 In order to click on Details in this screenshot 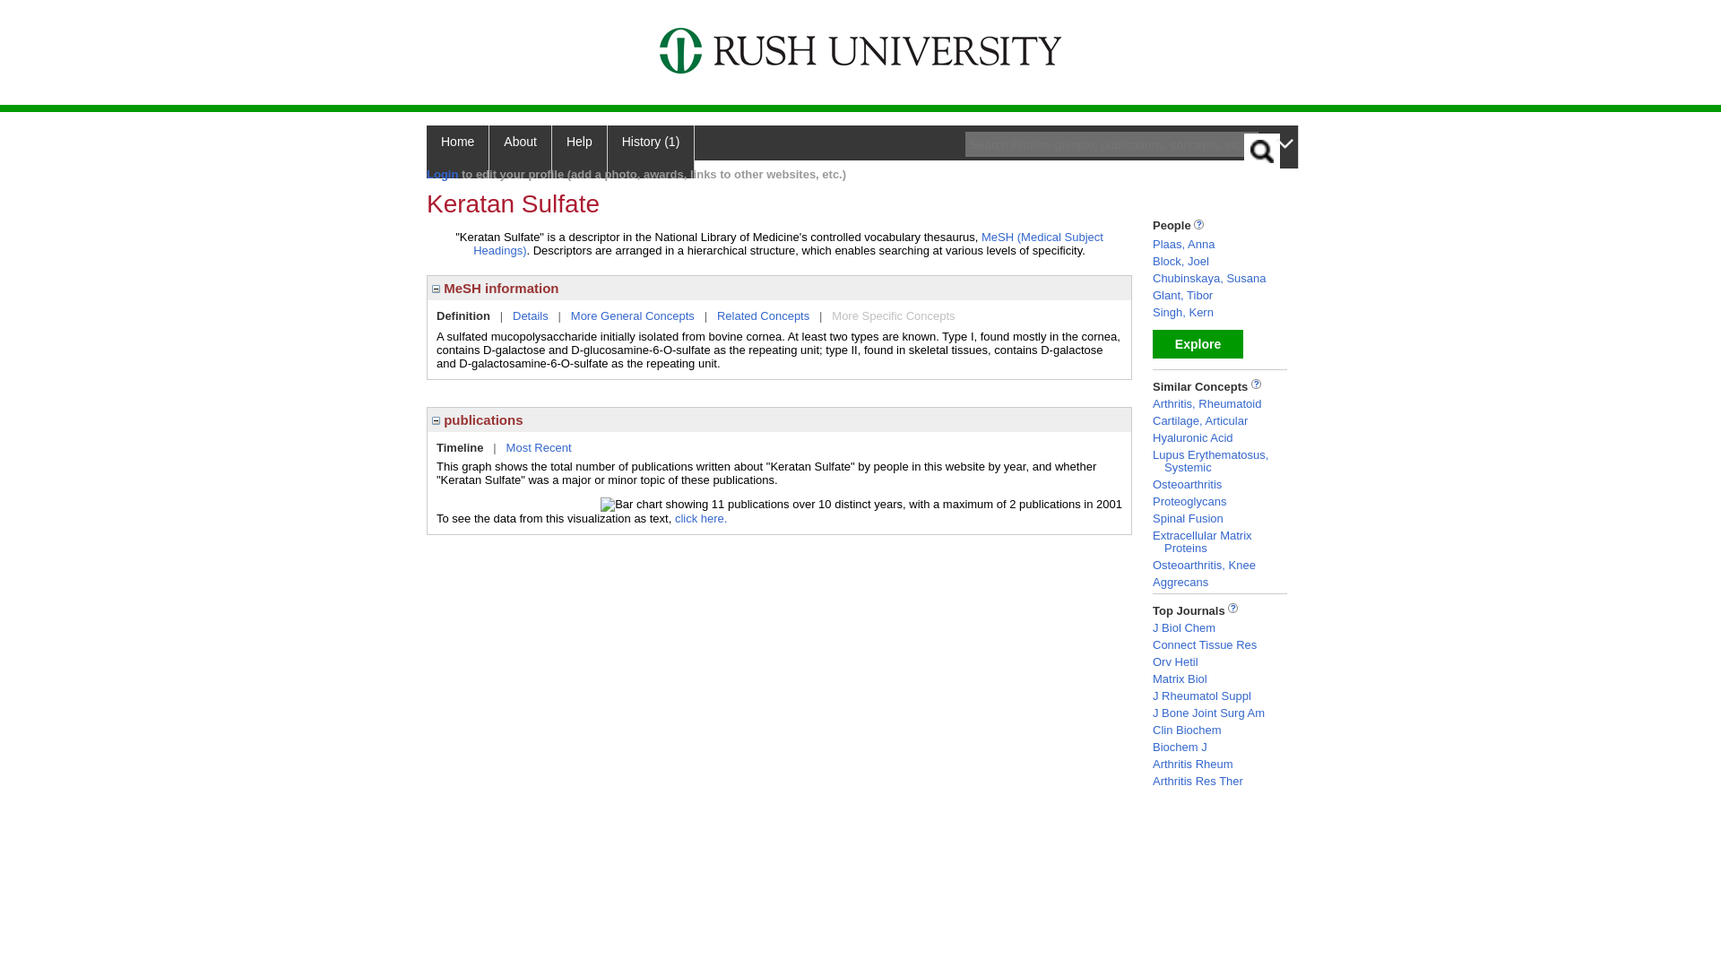, I will do `click(531, 315)`.